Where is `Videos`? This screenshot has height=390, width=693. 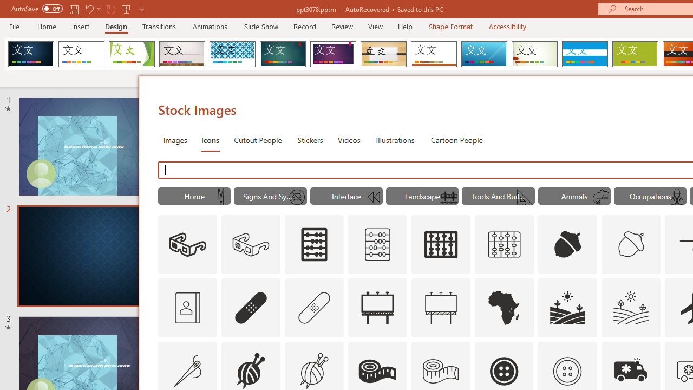
Videos is located at coordinates (349, 140).